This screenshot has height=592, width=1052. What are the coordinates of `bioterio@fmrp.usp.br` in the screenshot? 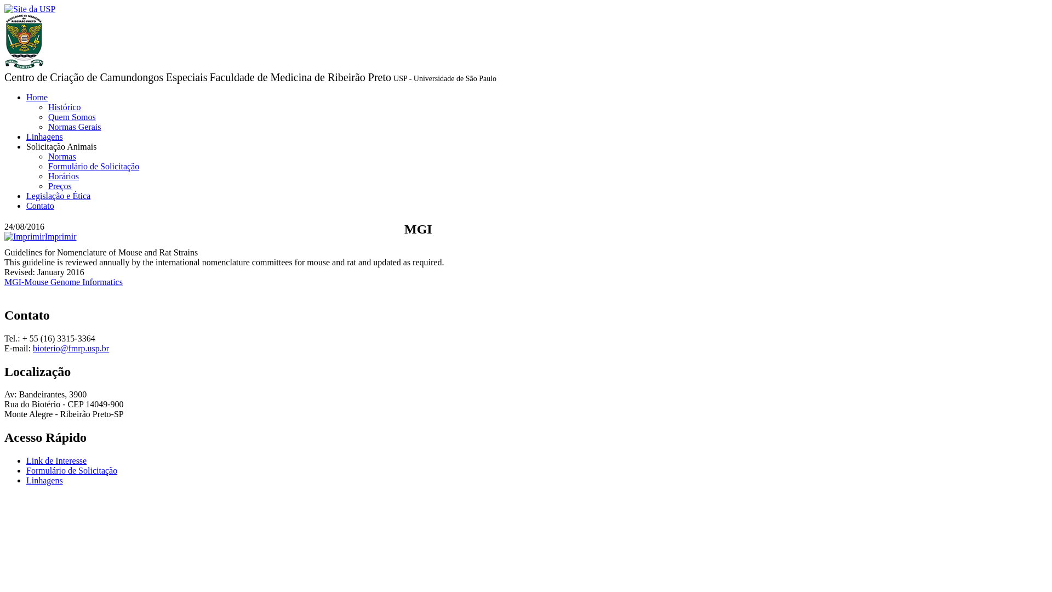 It's located at (71, 349).